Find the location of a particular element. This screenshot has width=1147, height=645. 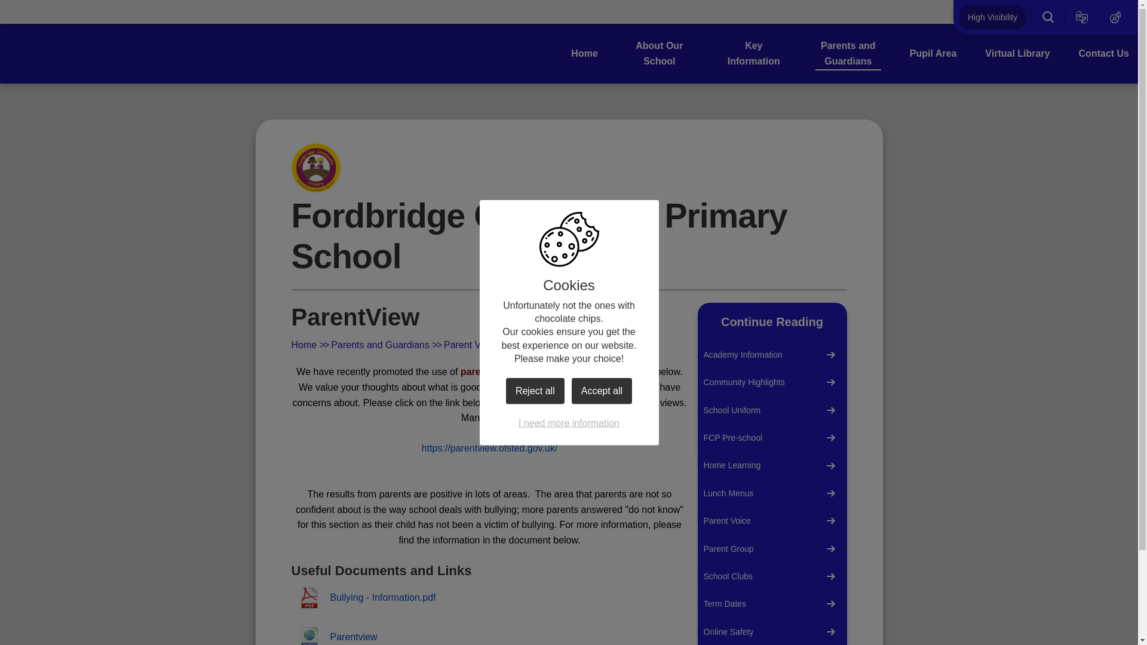

Log in is located at coordinates (1115, 17).